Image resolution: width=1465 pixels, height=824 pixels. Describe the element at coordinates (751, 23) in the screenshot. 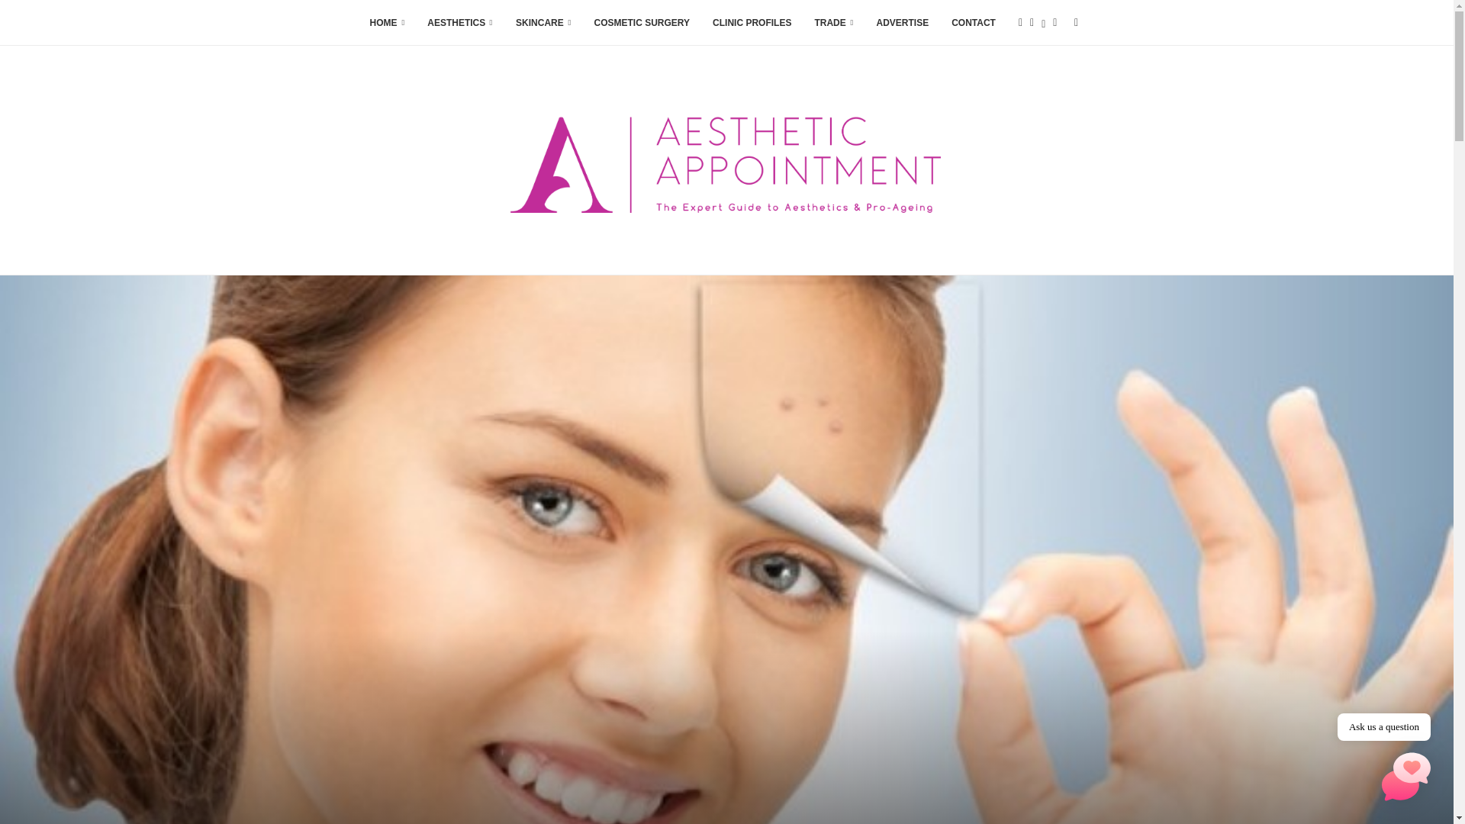

I see `CLINIC PROFILES` at that location.